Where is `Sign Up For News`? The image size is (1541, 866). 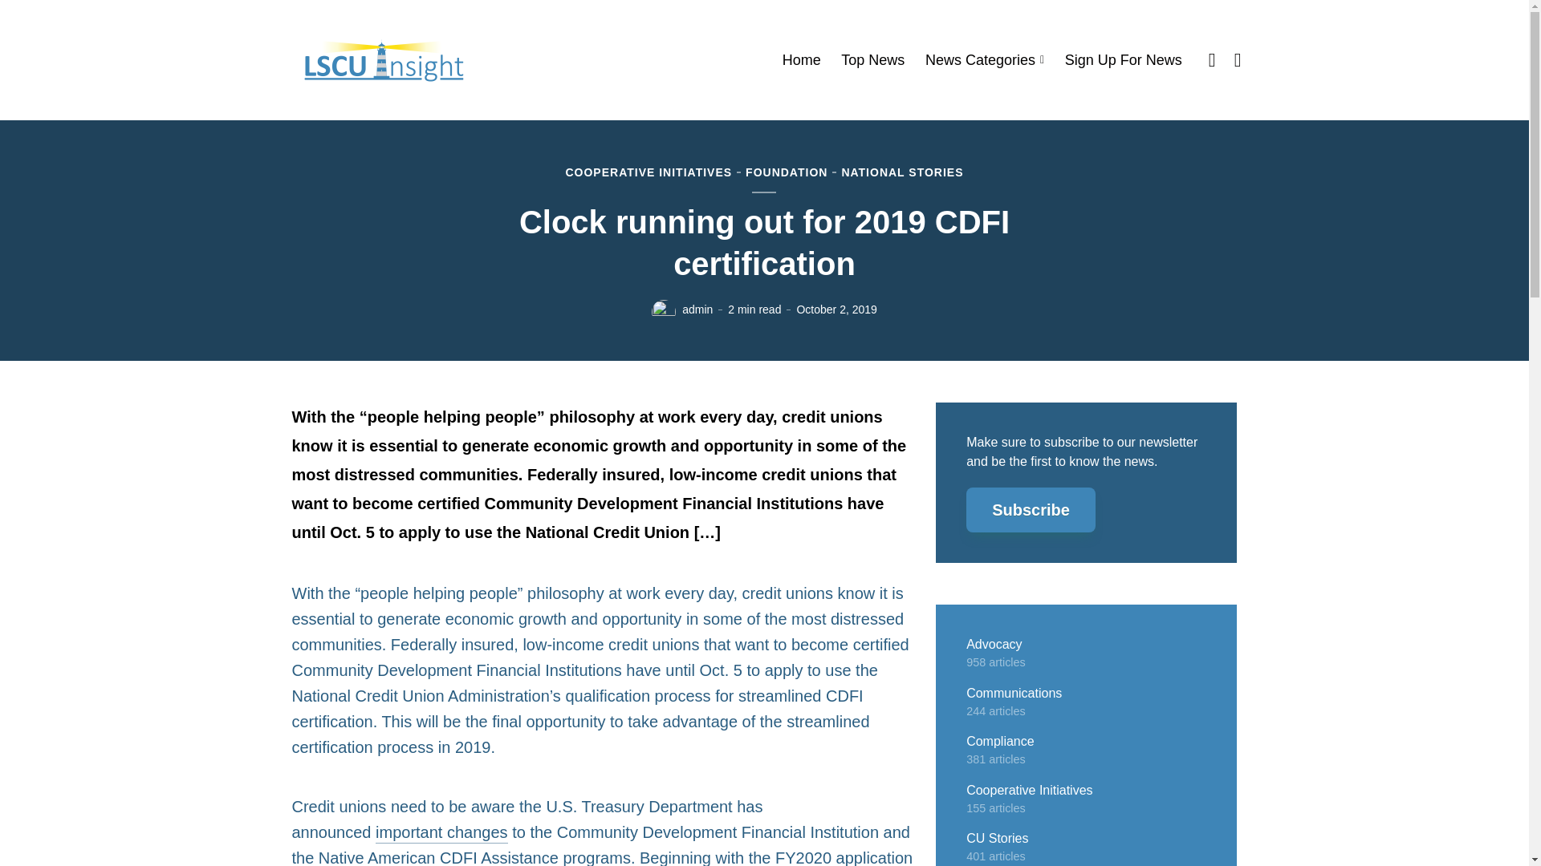
Sign Up For News is located at coordinates (1123, 60).